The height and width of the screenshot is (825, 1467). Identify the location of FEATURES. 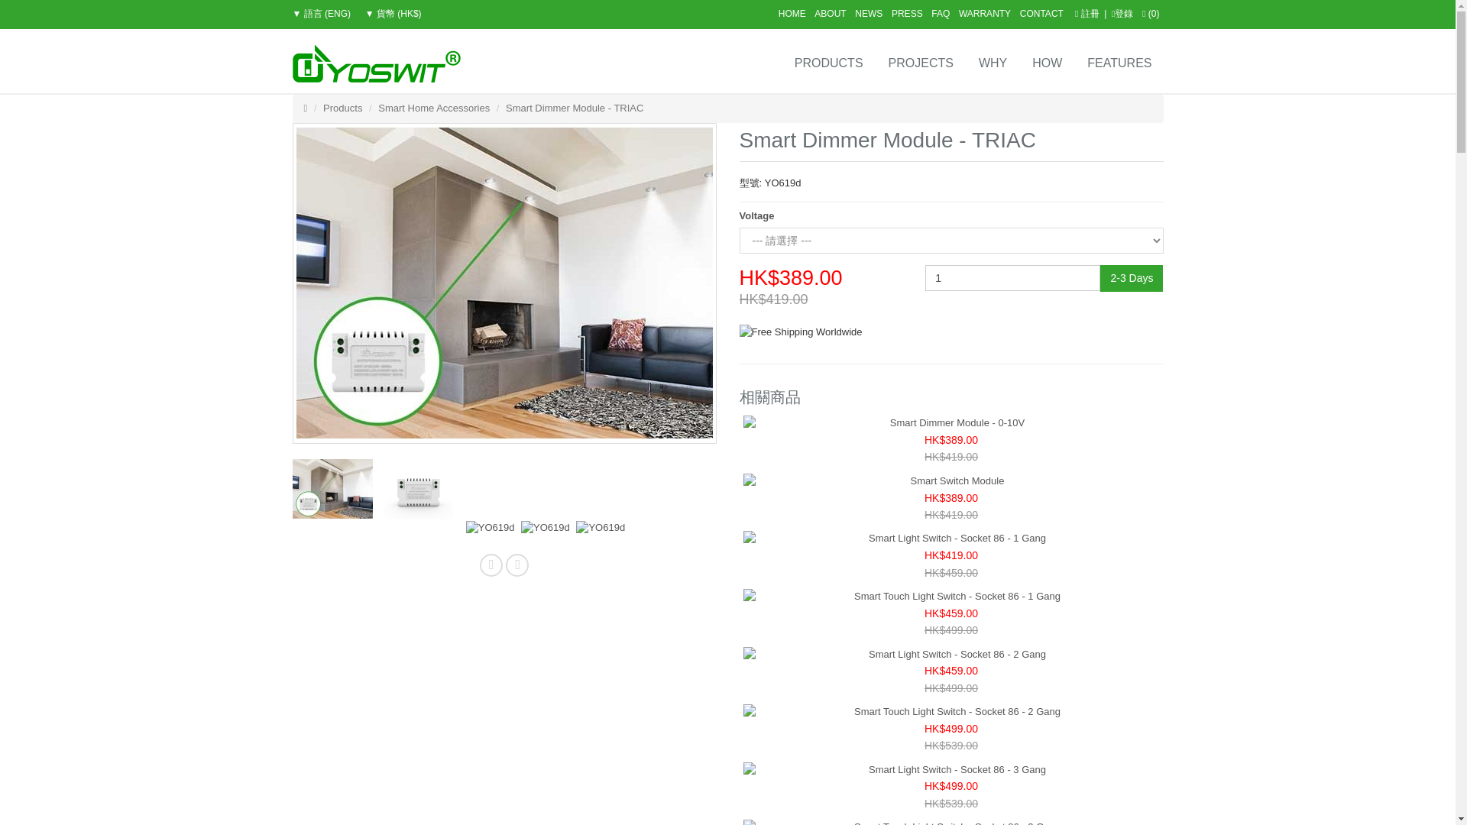
(1119, 61).